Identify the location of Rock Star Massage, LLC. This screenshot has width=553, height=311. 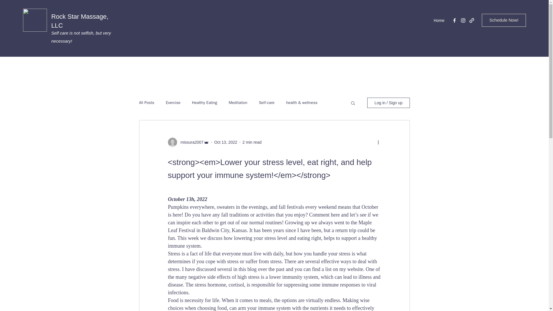
(80, 21).